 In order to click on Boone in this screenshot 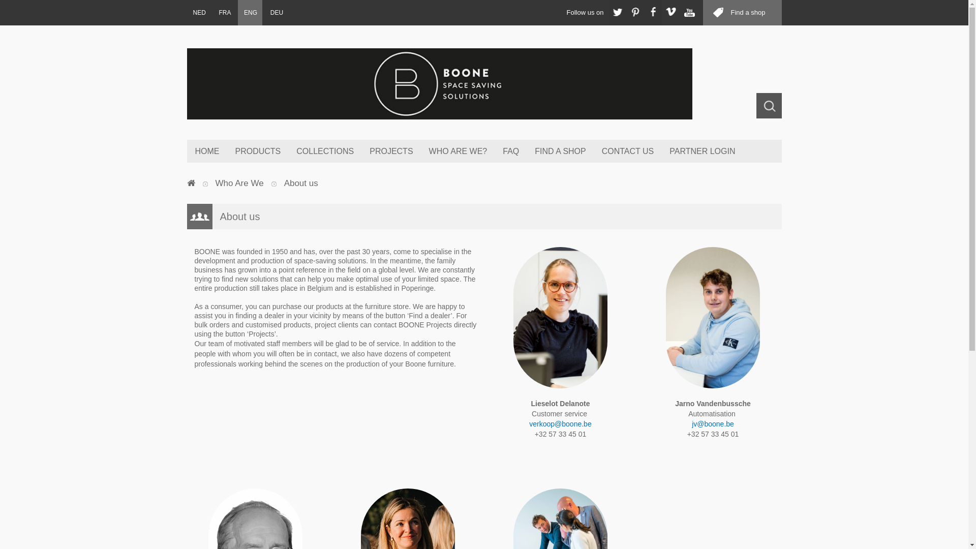, I will do `click(484, 84)`.